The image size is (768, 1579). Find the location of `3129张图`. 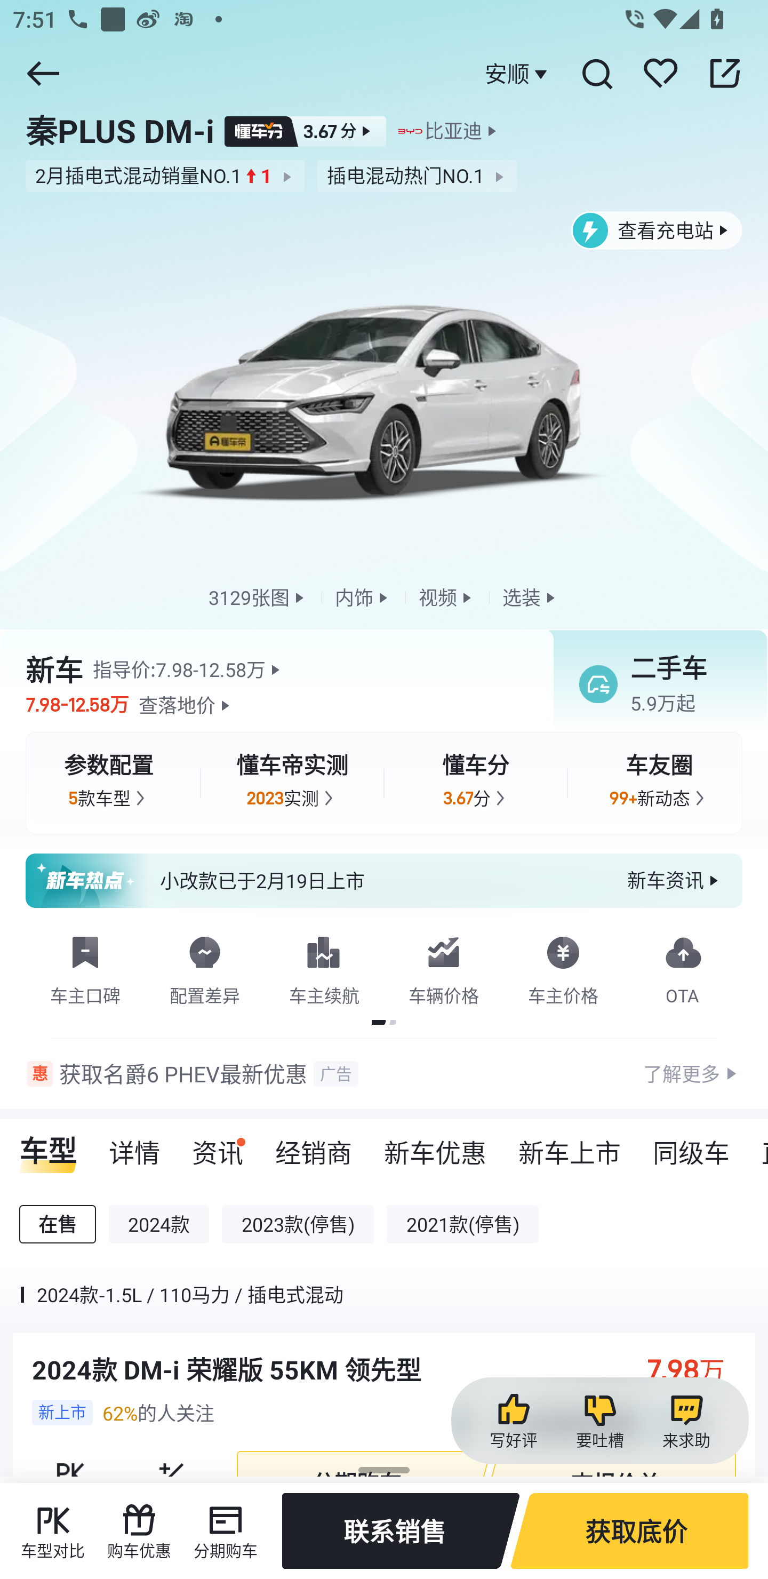

3129张图 is located at coordinates (258, 596).